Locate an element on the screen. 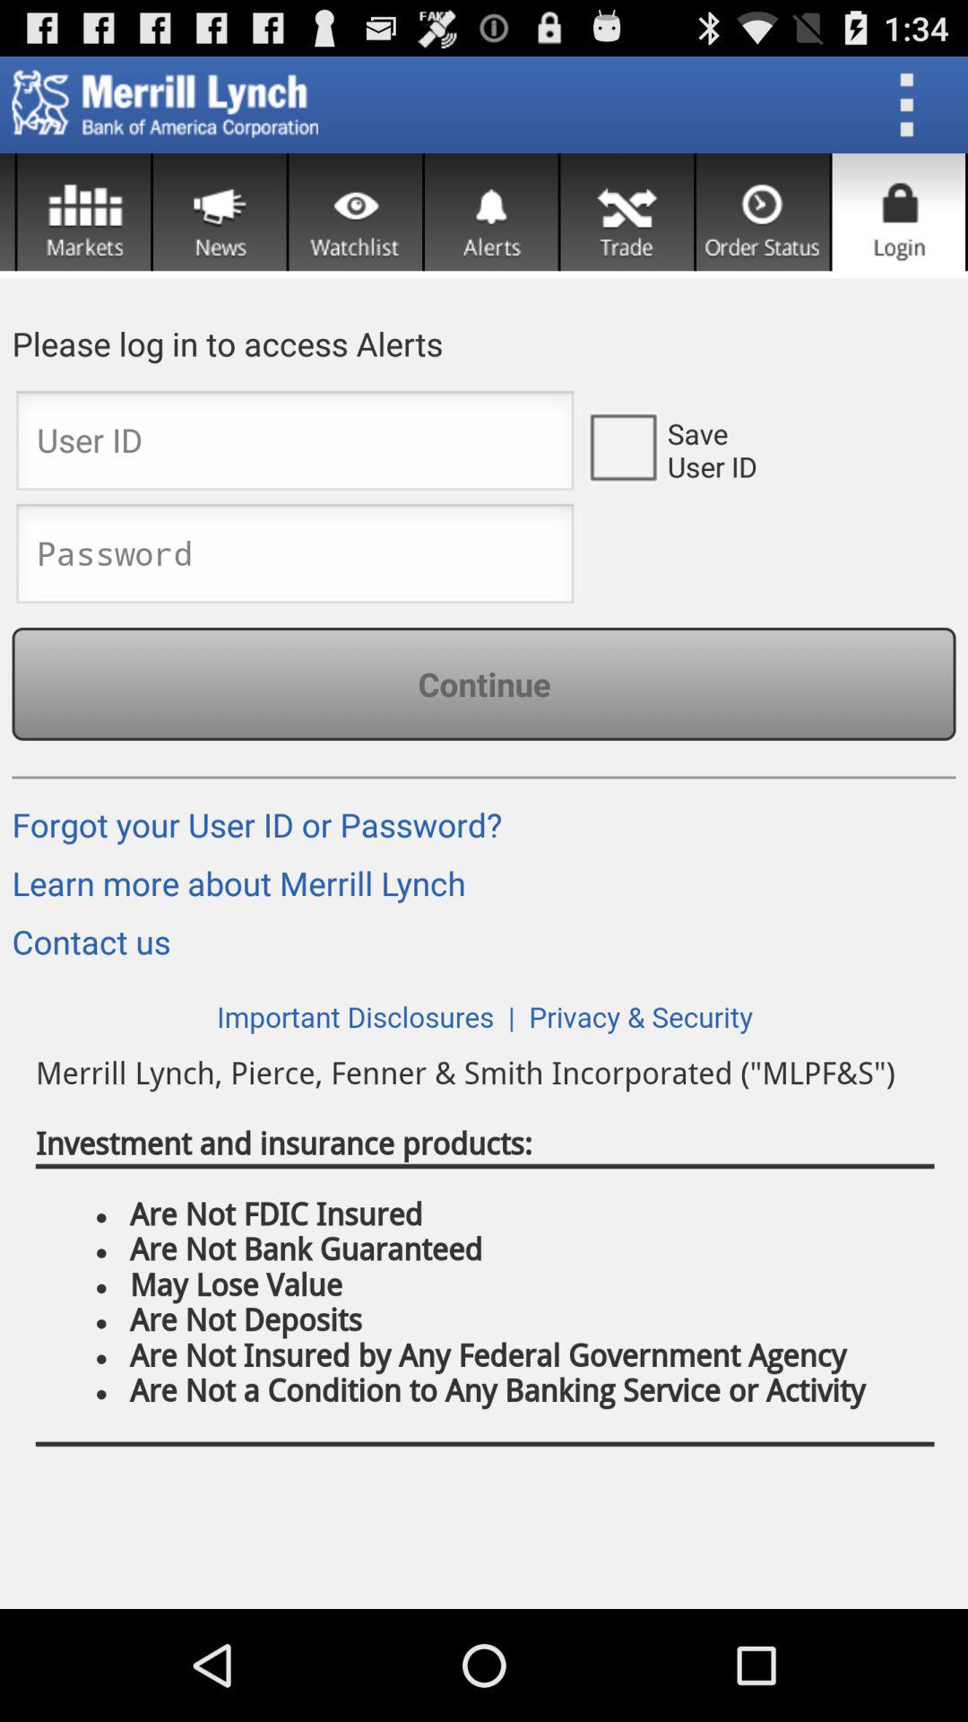 Image resolution: width=968 pixels, height=1722 pixels. open settings menu is located at coordinates (912, 105).